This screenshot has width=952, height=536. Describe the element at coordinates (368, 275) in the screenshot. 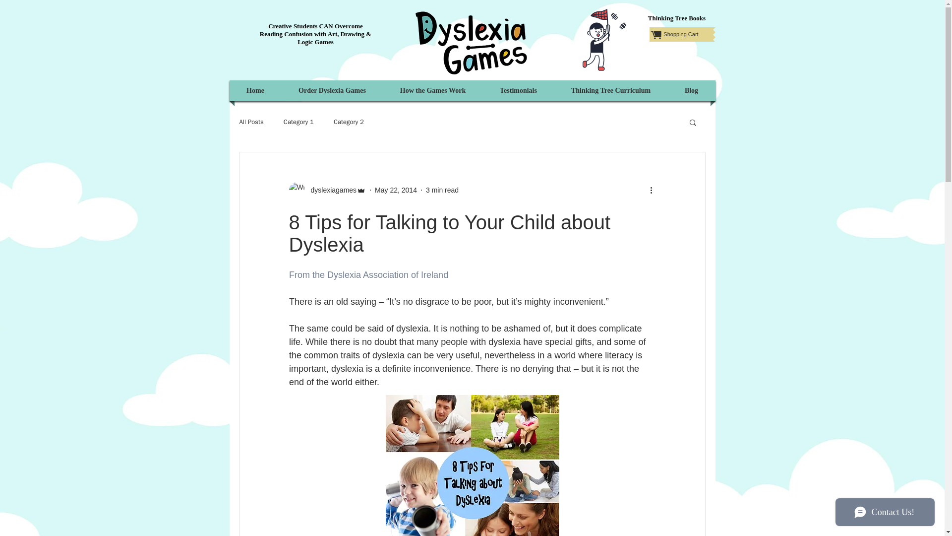

I see `From the Dyslexia Association of Ireland` at that location.